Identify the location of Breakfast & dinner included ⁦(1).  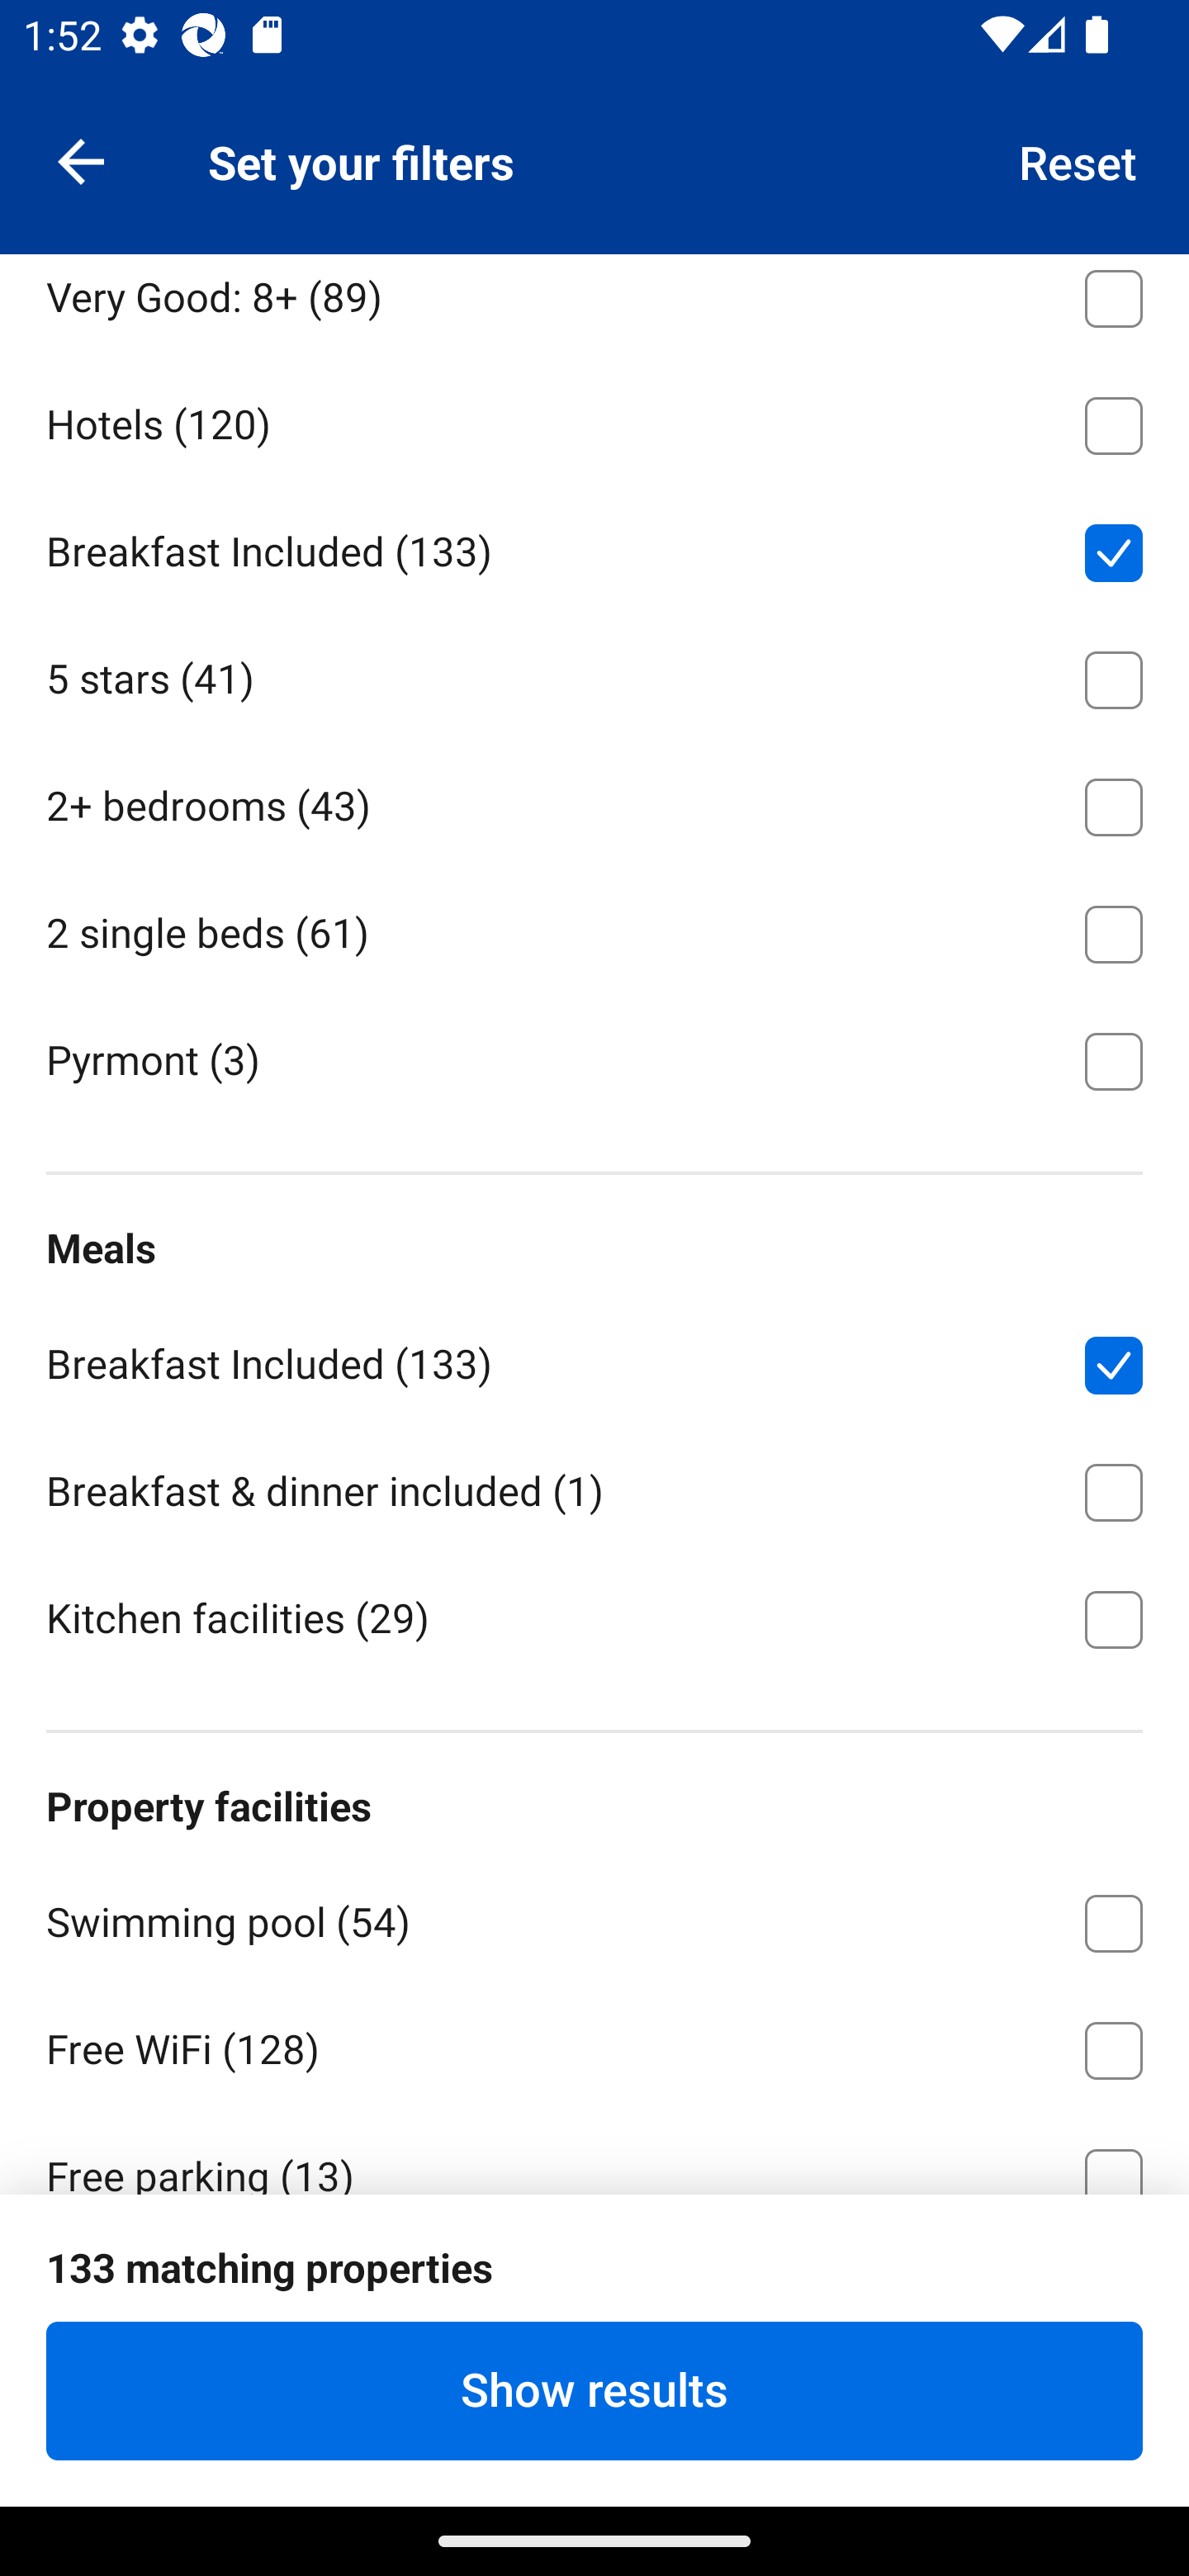
(594, 1488).